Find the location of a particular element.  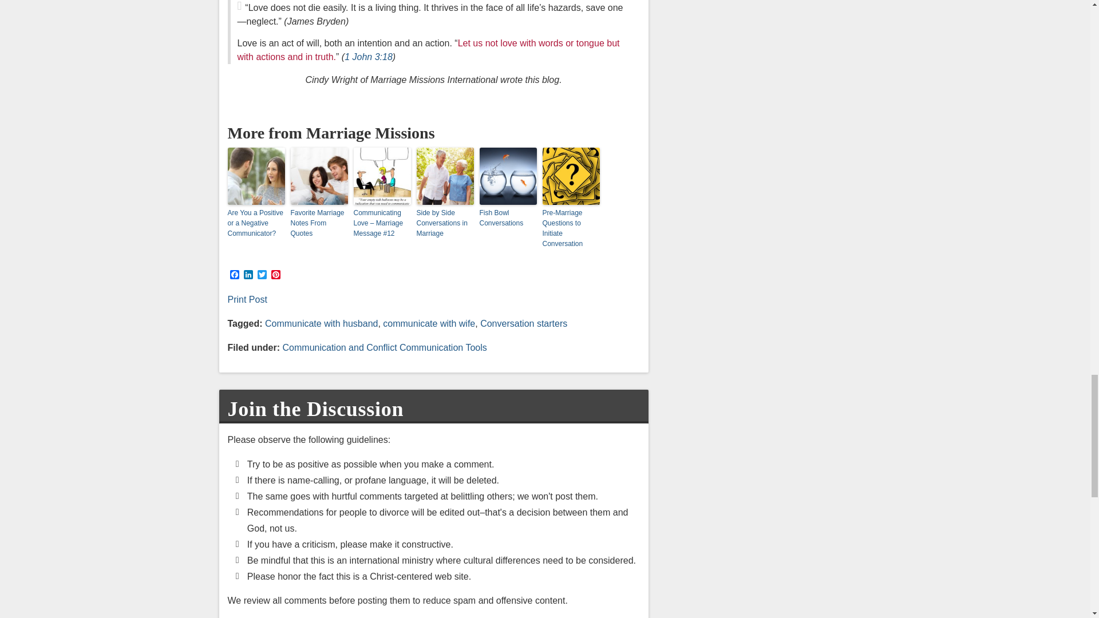

LinkedIn is located at coordinates (248, 275).